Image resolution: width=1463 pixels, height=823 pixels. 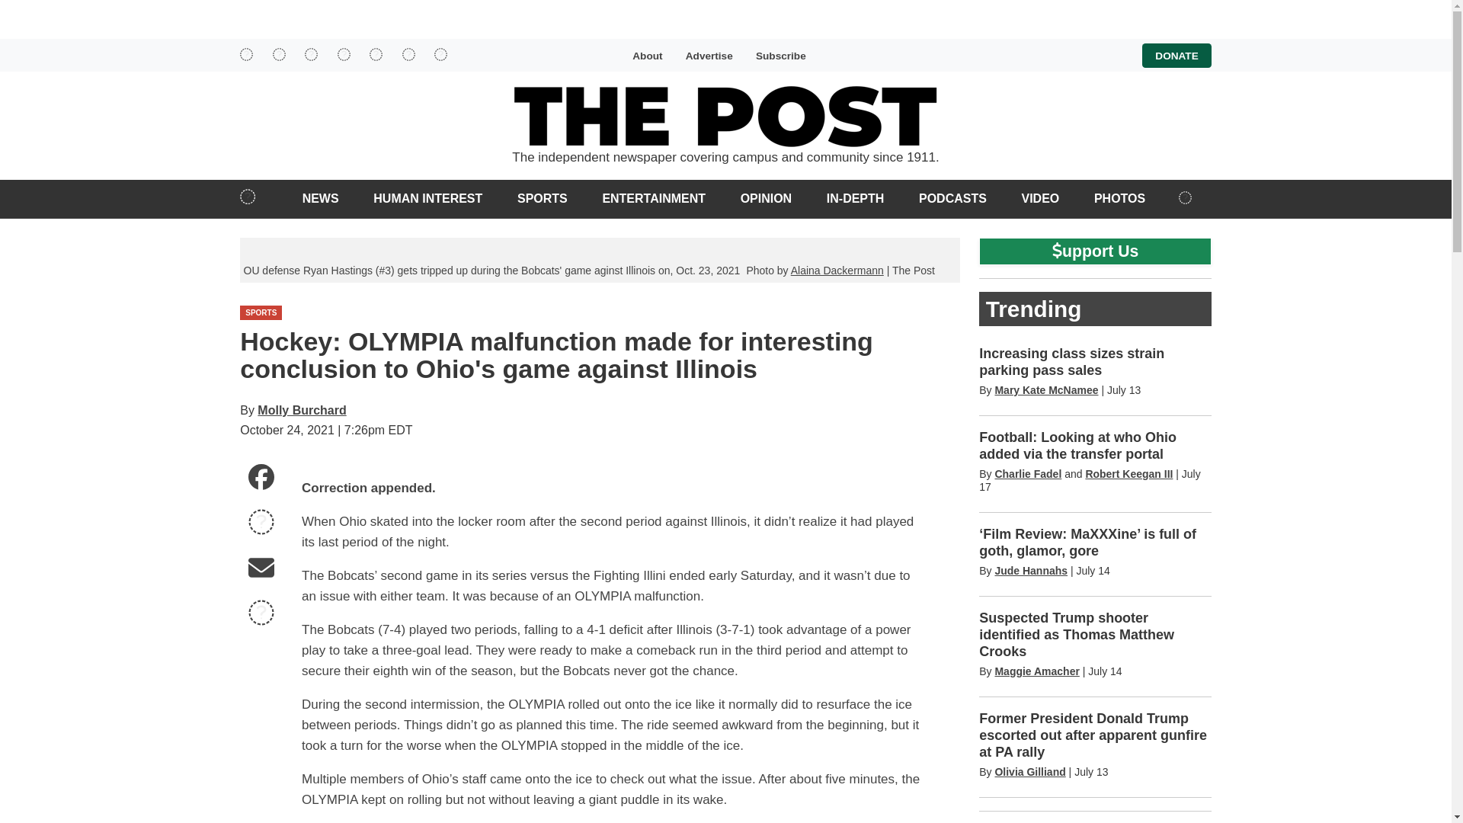 What do you see at coordinates (1041, 198) in the screenshot?
I see `Video` at bounding box center [1041, 198].